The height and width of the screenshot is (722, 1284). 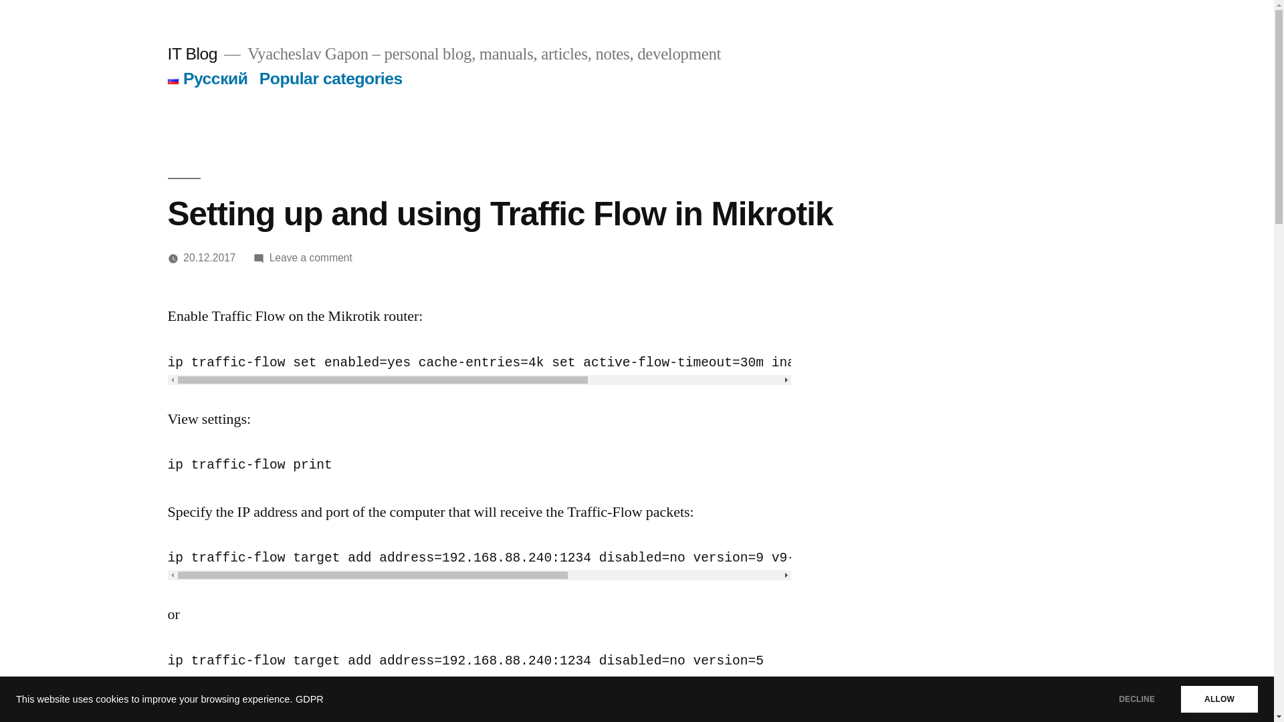 I want to click on GDPR, so click(x=309, y=699).